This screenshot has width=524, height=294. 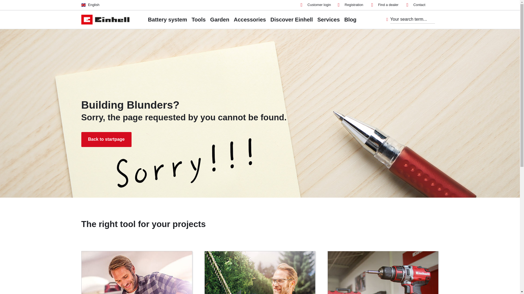 I want to click on Find a dealer, so click(x=385, y=5).